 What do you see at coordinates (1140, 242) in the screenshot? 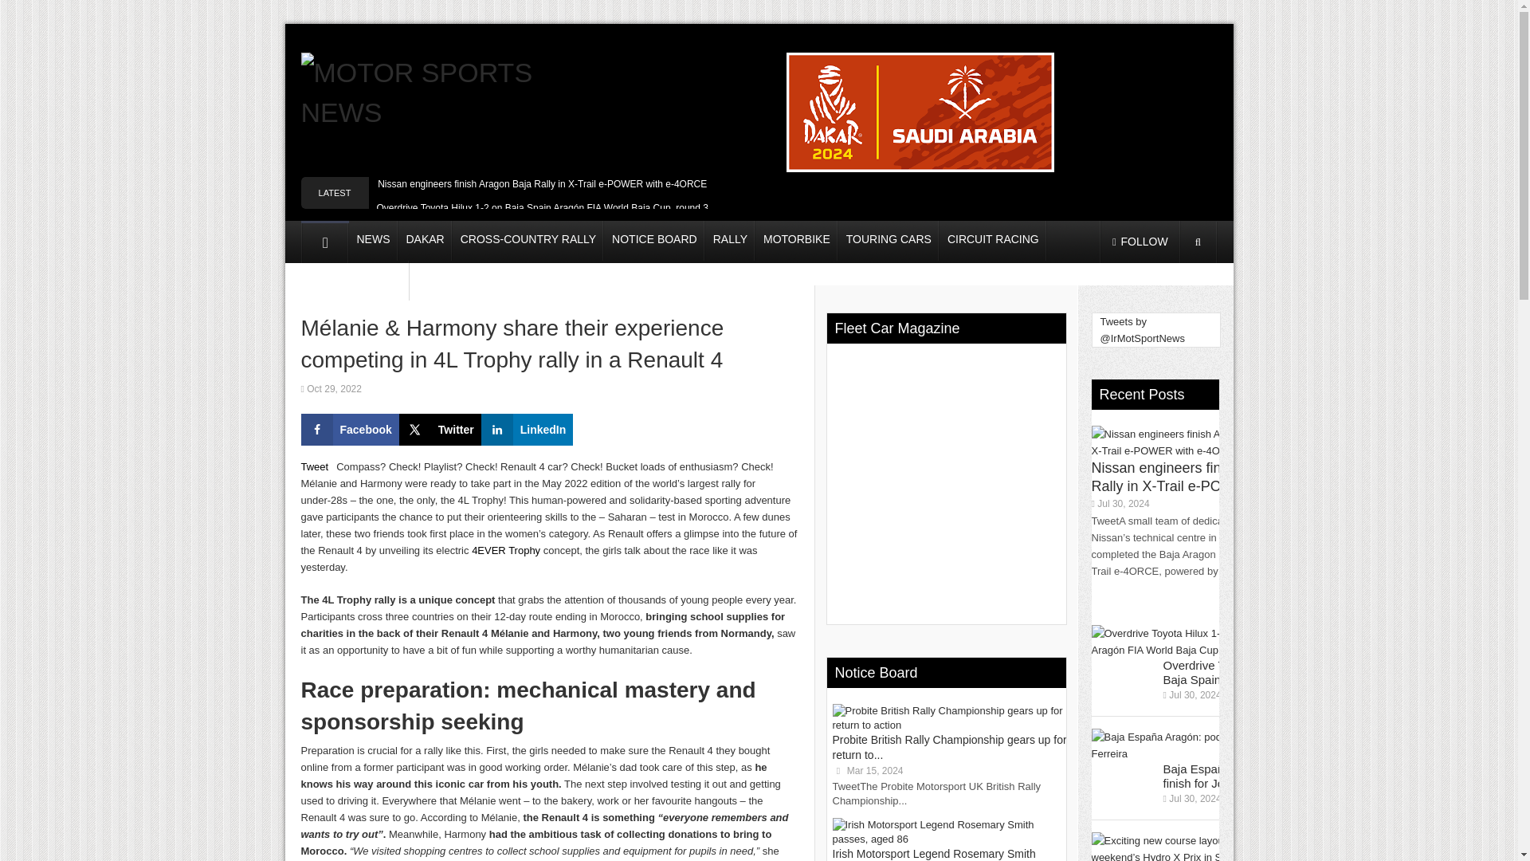
I see `FOLLOW` at bounding box center [1140, 242].